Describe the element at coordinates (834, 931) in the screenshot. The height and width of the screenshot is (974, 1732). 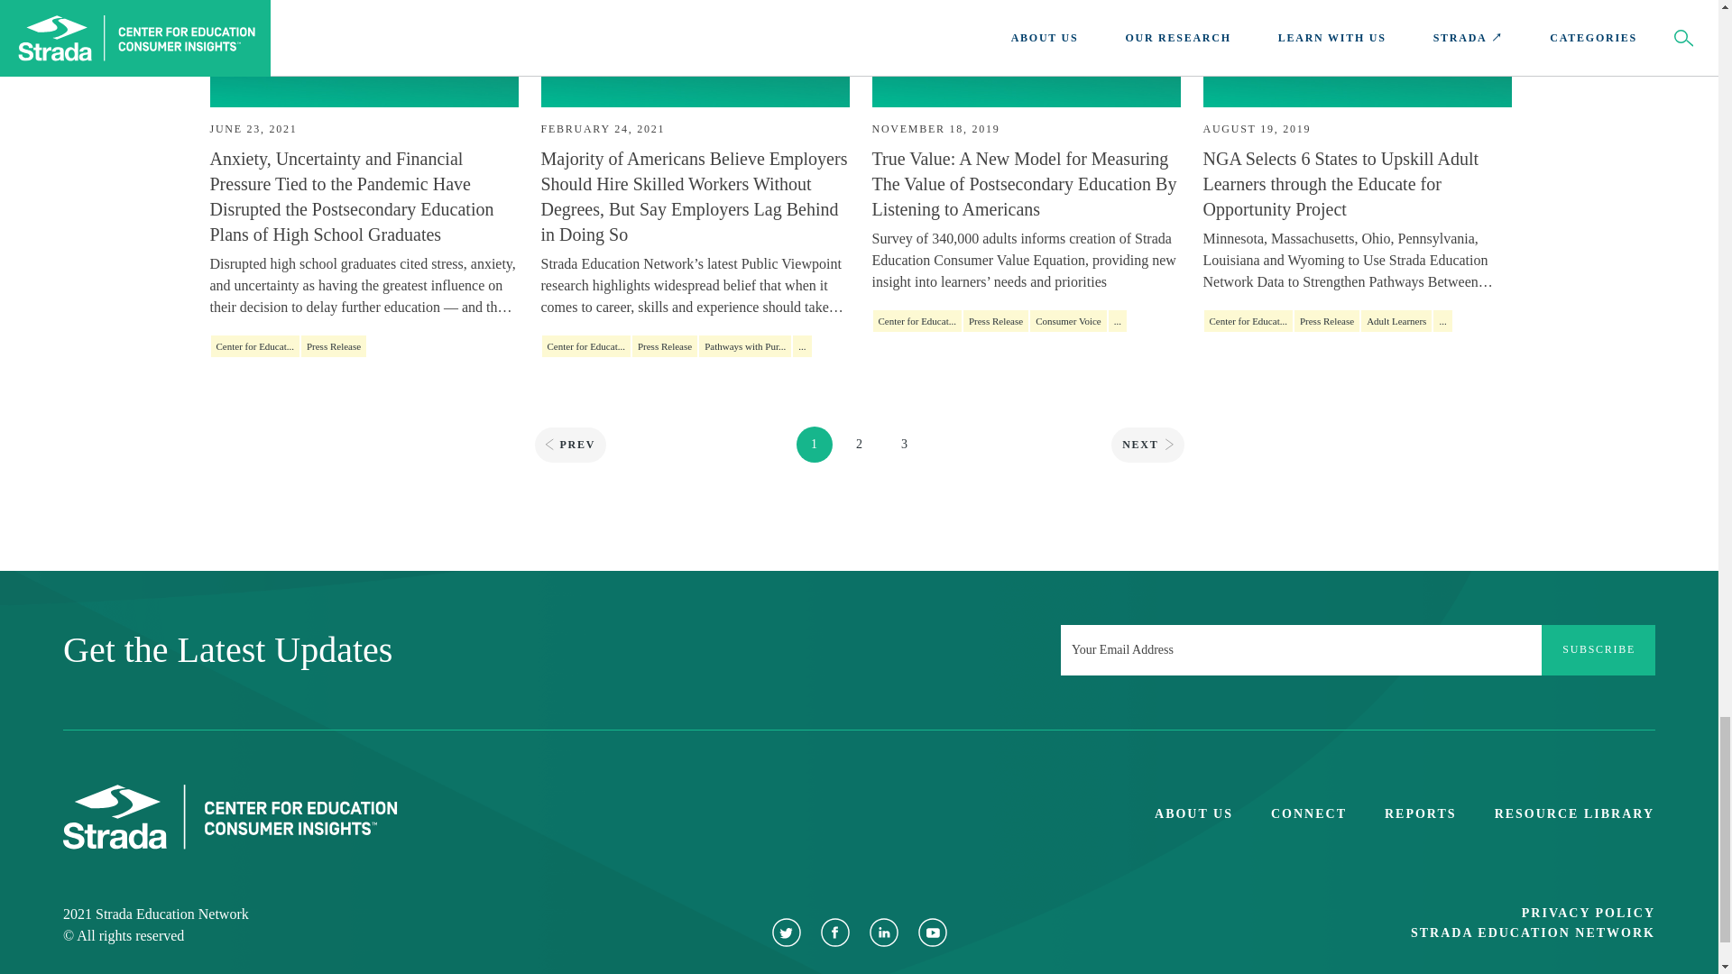
I see `Social` at that location.